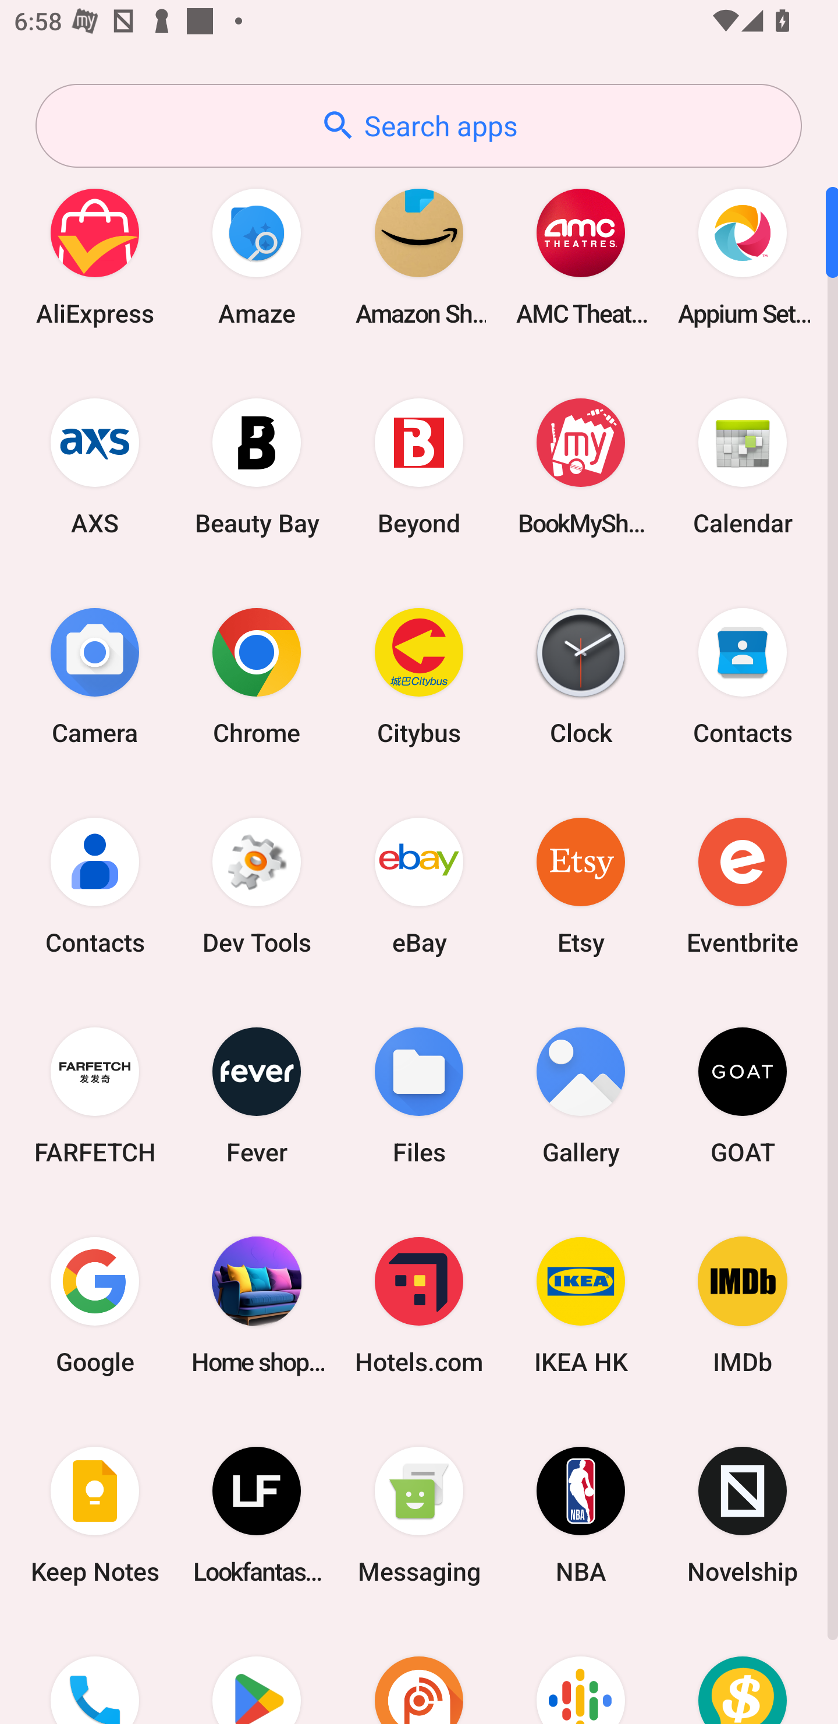 This screenshot has width=838, height=1724. I want to click on Files, so click(419, 1095).